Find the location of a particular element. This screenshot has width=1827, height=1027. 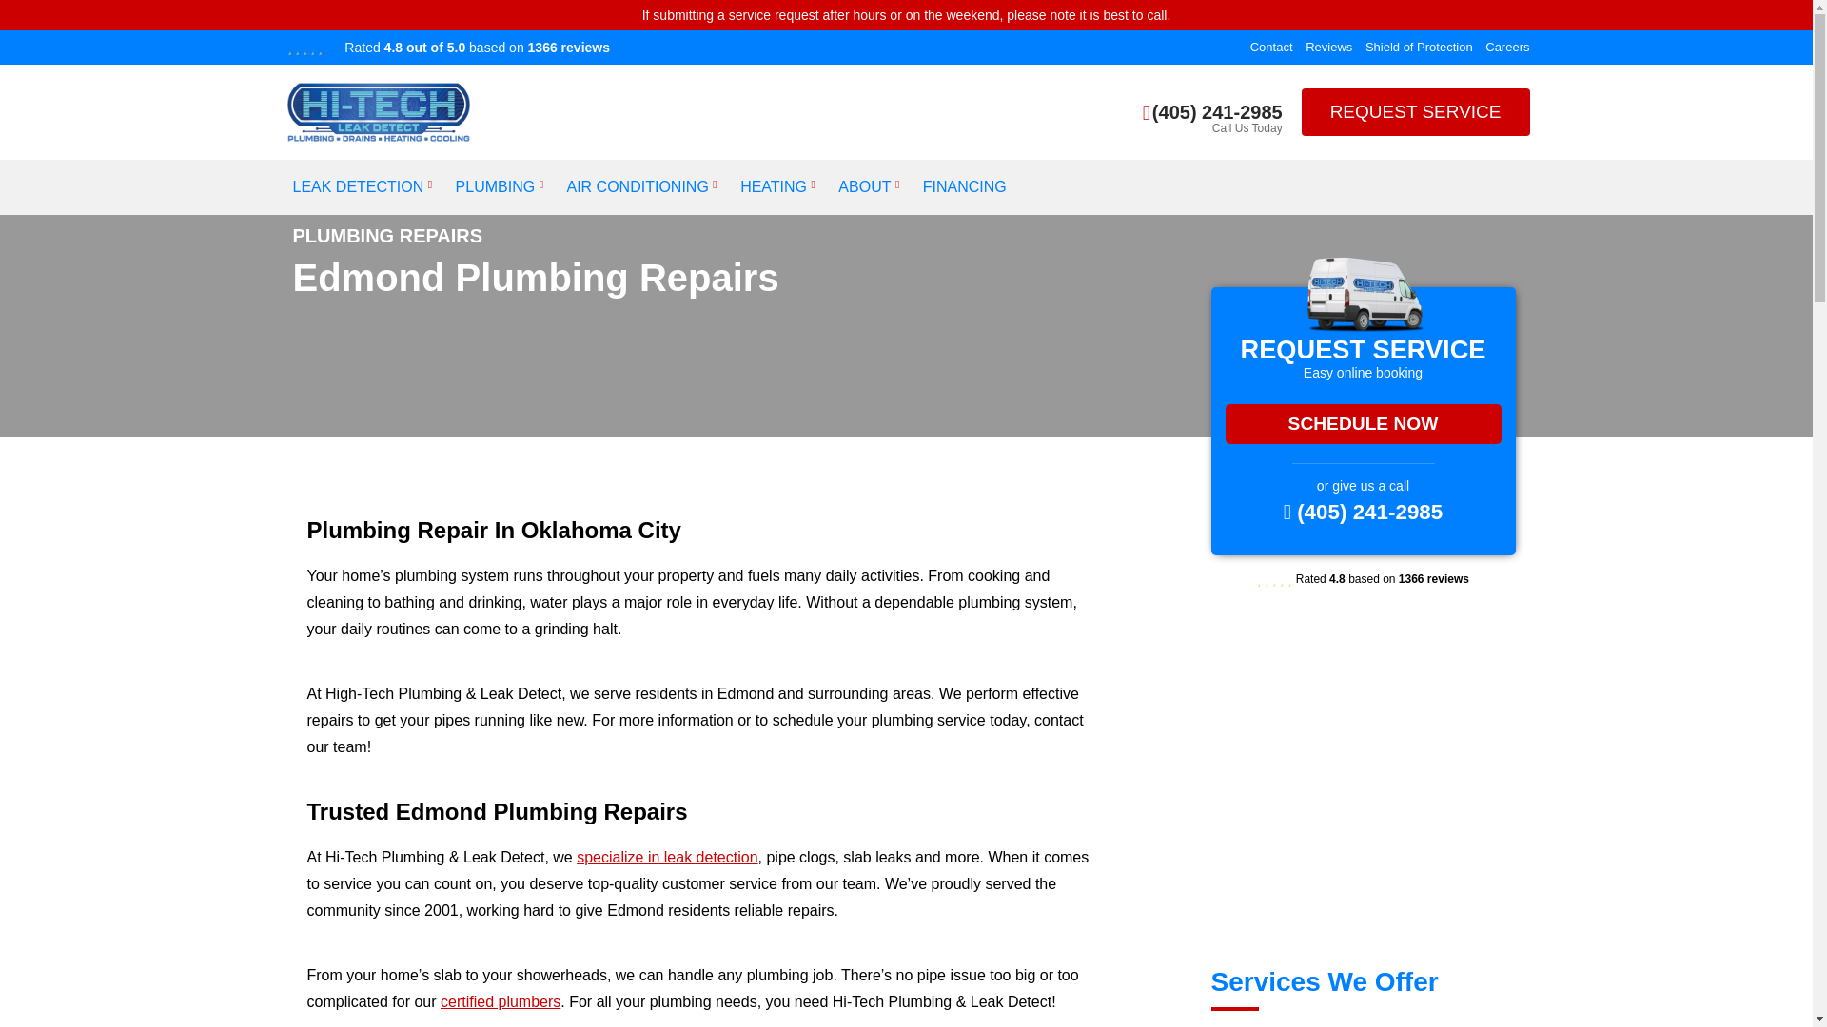

Careers is located at coordinates (1507, 48).